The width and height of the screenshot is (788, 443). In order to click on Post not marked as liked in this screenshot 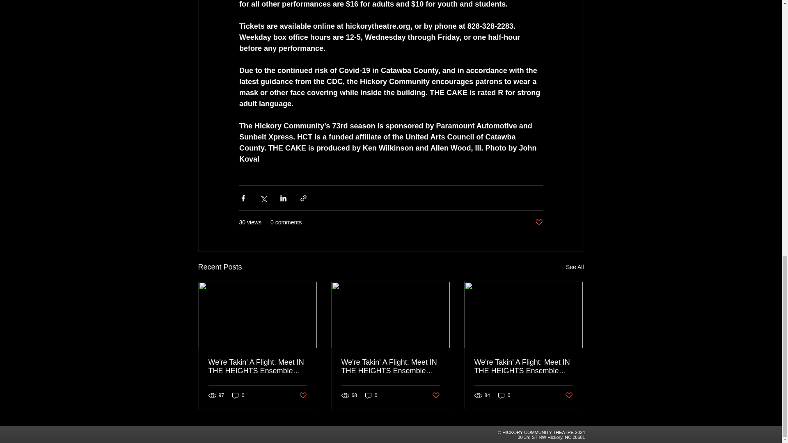, I will do `click(569, 395)`.